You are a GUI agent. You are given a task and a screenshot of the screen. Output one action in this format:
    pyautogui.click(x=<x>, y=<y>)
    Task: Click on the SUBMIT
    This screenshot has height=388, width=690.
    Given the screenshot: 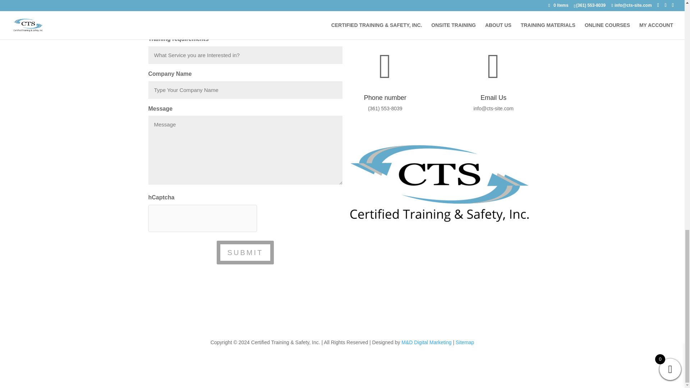 What is the action you would take?
    pyautogui.click(x=245, y=252)
    